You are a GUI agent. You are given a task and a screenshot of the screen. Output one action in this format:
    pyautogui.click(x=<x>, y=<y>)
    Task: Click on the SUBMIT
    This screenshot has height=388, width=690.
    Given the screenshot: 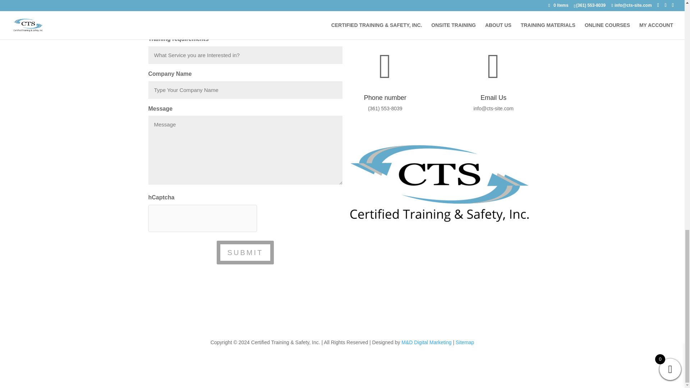 What is the action you would take?
    pyautogui.click(x=245, y=252)
    